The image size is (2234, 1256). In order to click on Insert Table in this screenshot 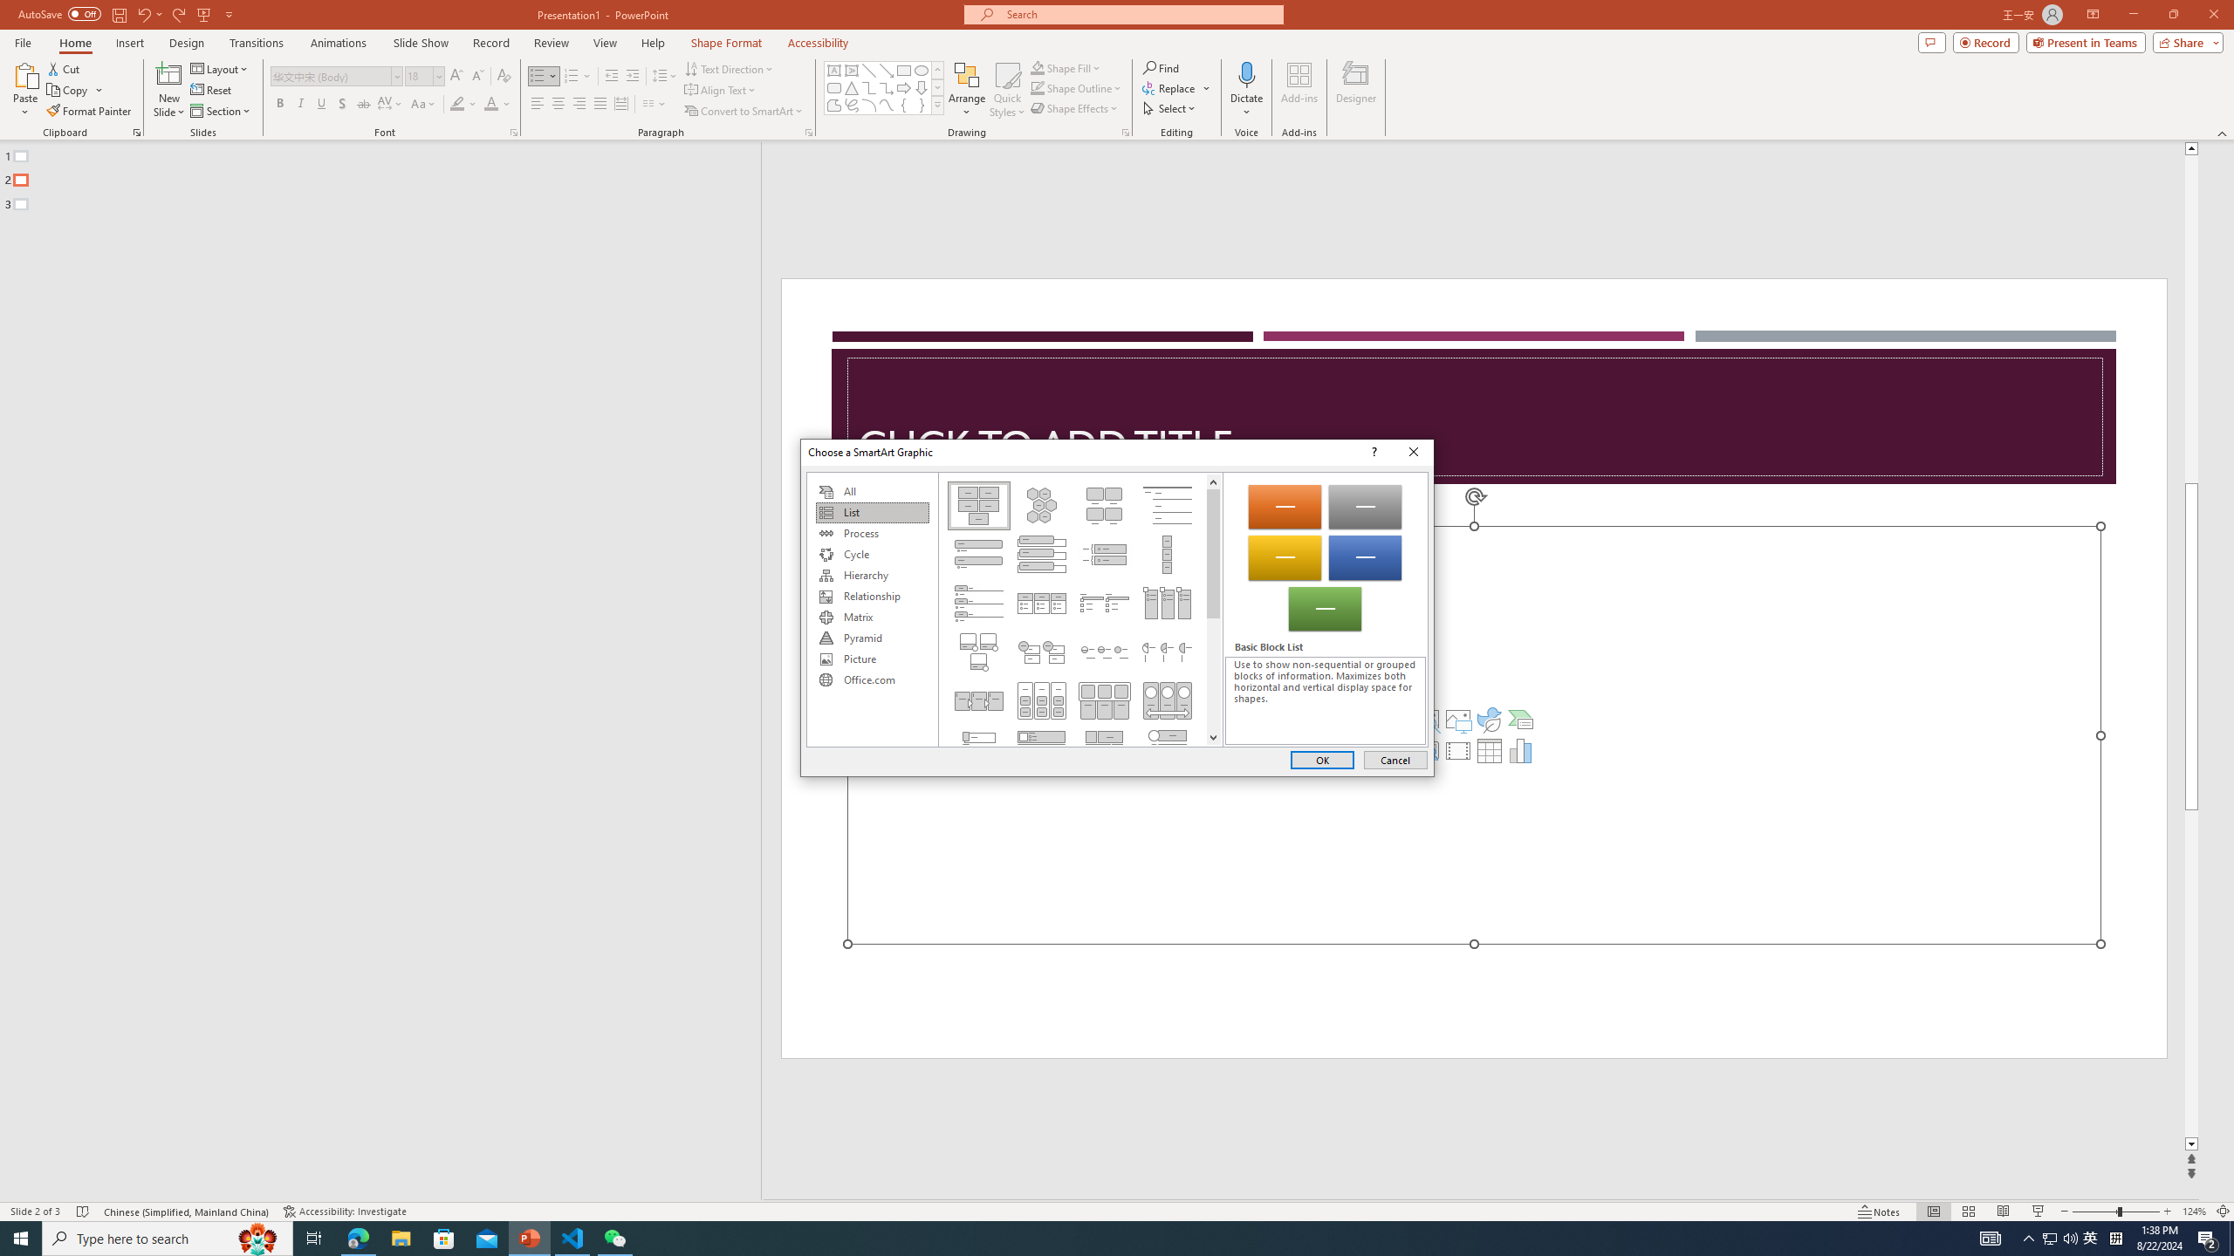, I will do `click(1490, 750)`.